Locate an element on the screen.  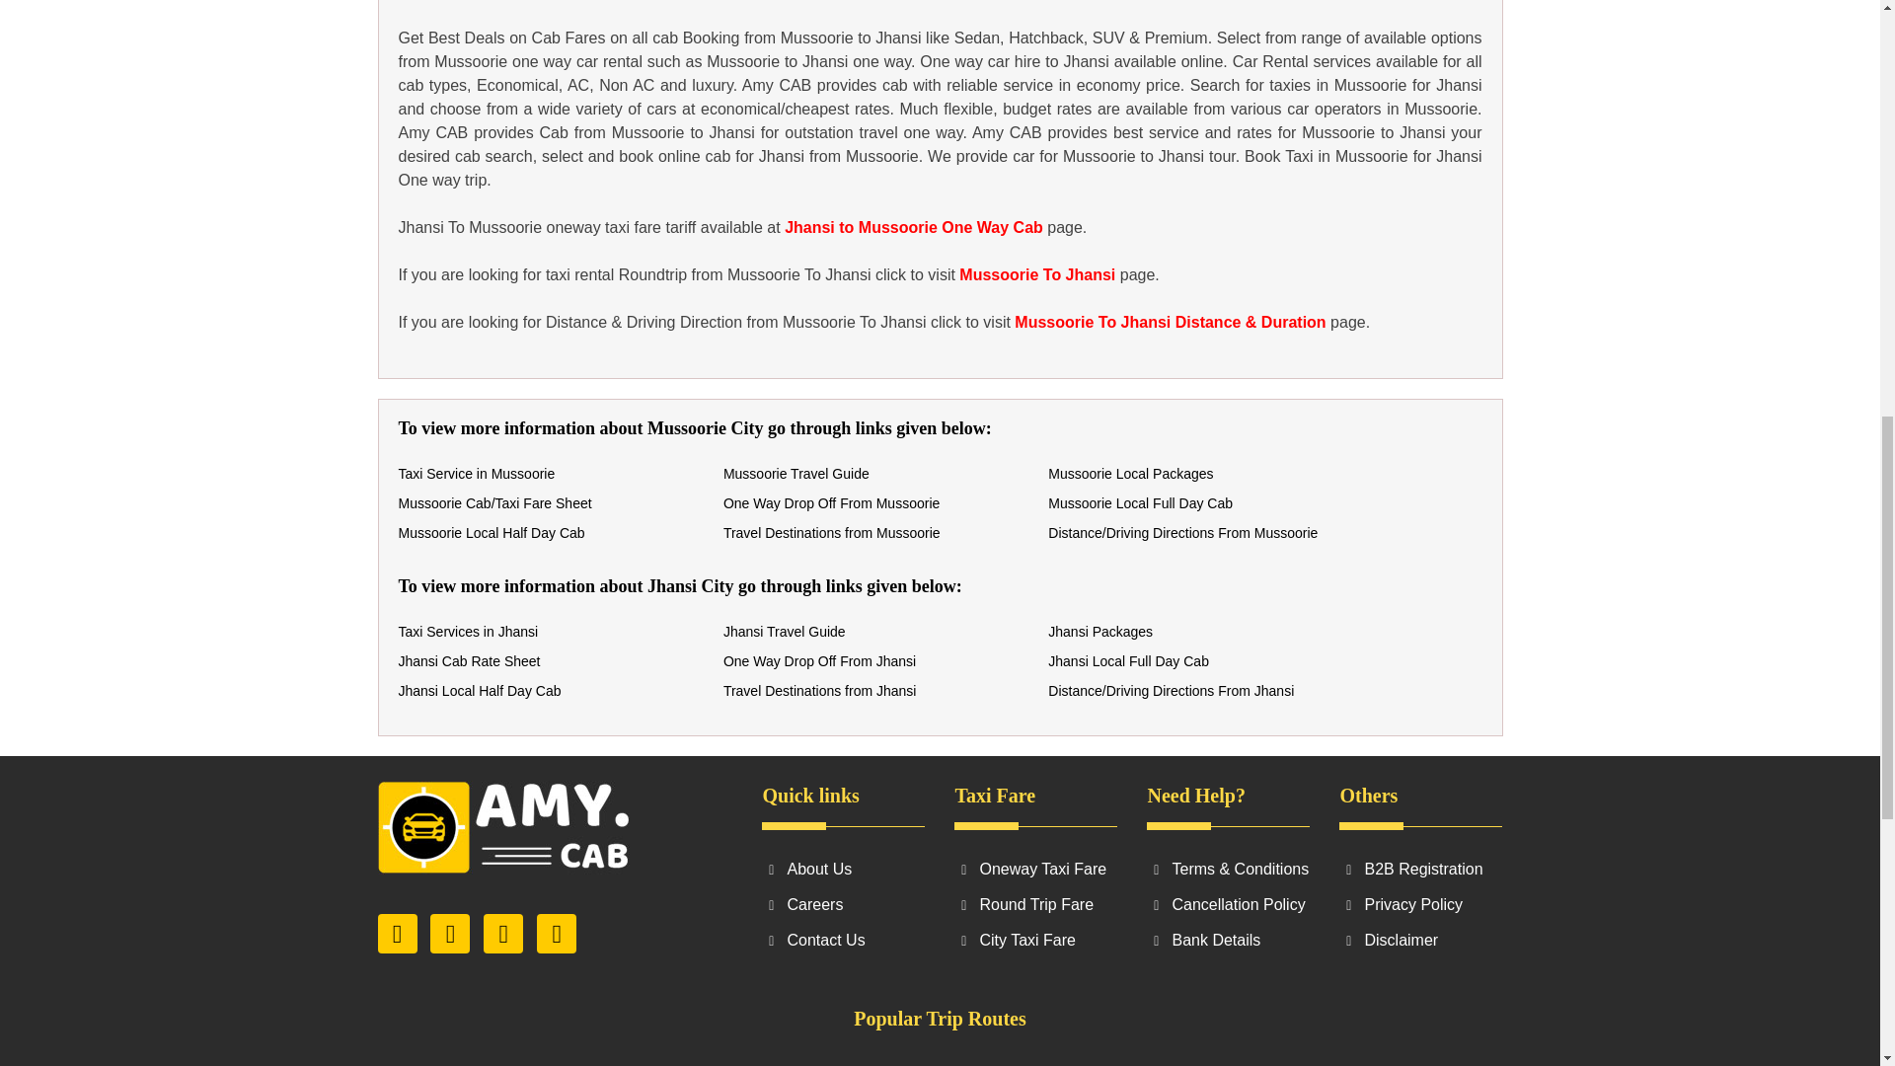
Jhansi Cab Rate Sheet is located at coordinates (469, 661).